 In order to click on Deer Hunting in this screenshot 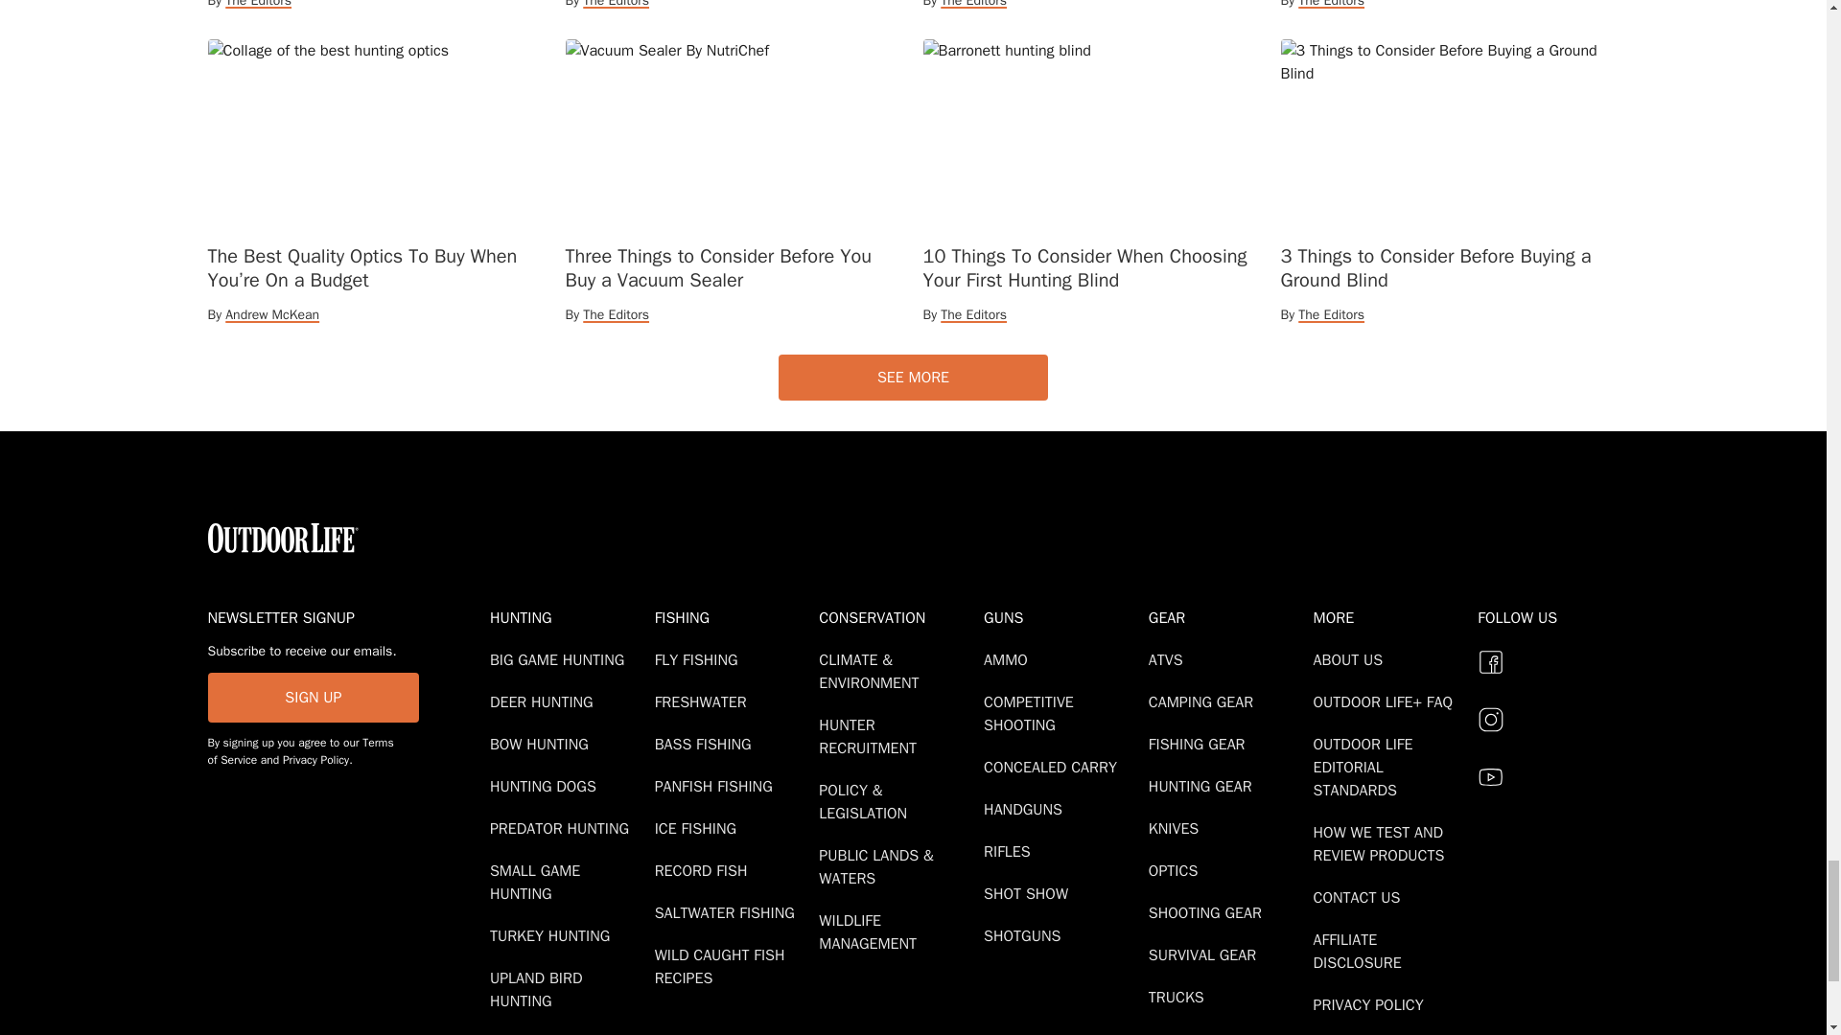, I will do `click(545, 701)`.